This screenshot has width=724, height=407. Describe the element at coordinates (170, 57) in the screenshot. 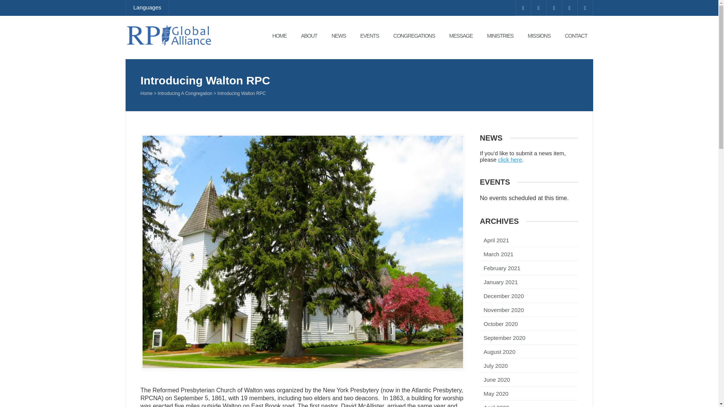

I see `RP Global Alliance` at that location.